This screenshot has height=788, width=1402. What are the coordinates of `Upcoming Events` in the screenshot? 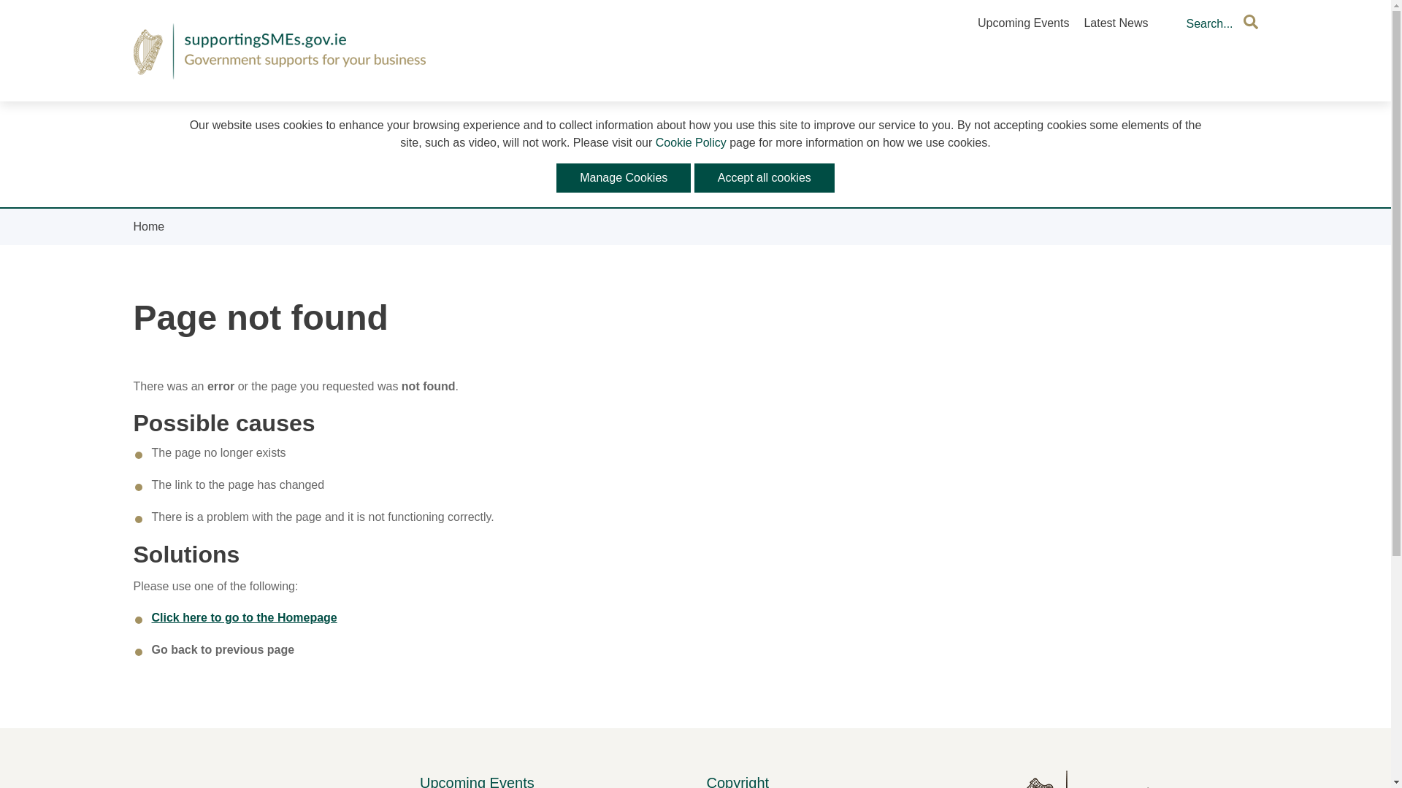 It's located at (1022, 22).